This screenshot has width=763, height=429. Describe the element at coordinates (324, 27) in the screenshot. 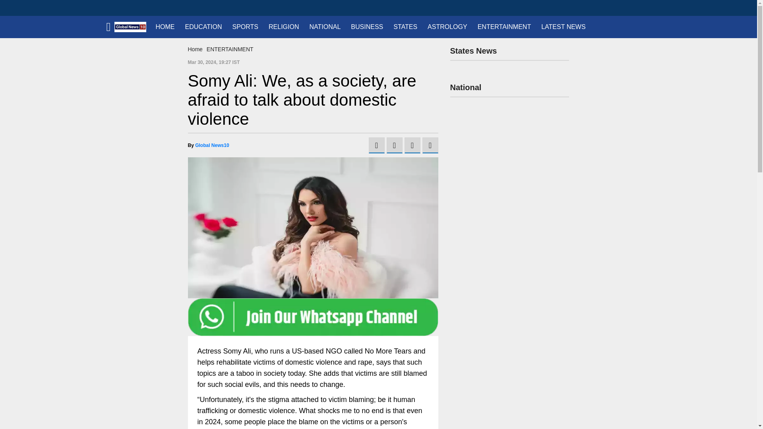

I see `NATIONAL` at that location.